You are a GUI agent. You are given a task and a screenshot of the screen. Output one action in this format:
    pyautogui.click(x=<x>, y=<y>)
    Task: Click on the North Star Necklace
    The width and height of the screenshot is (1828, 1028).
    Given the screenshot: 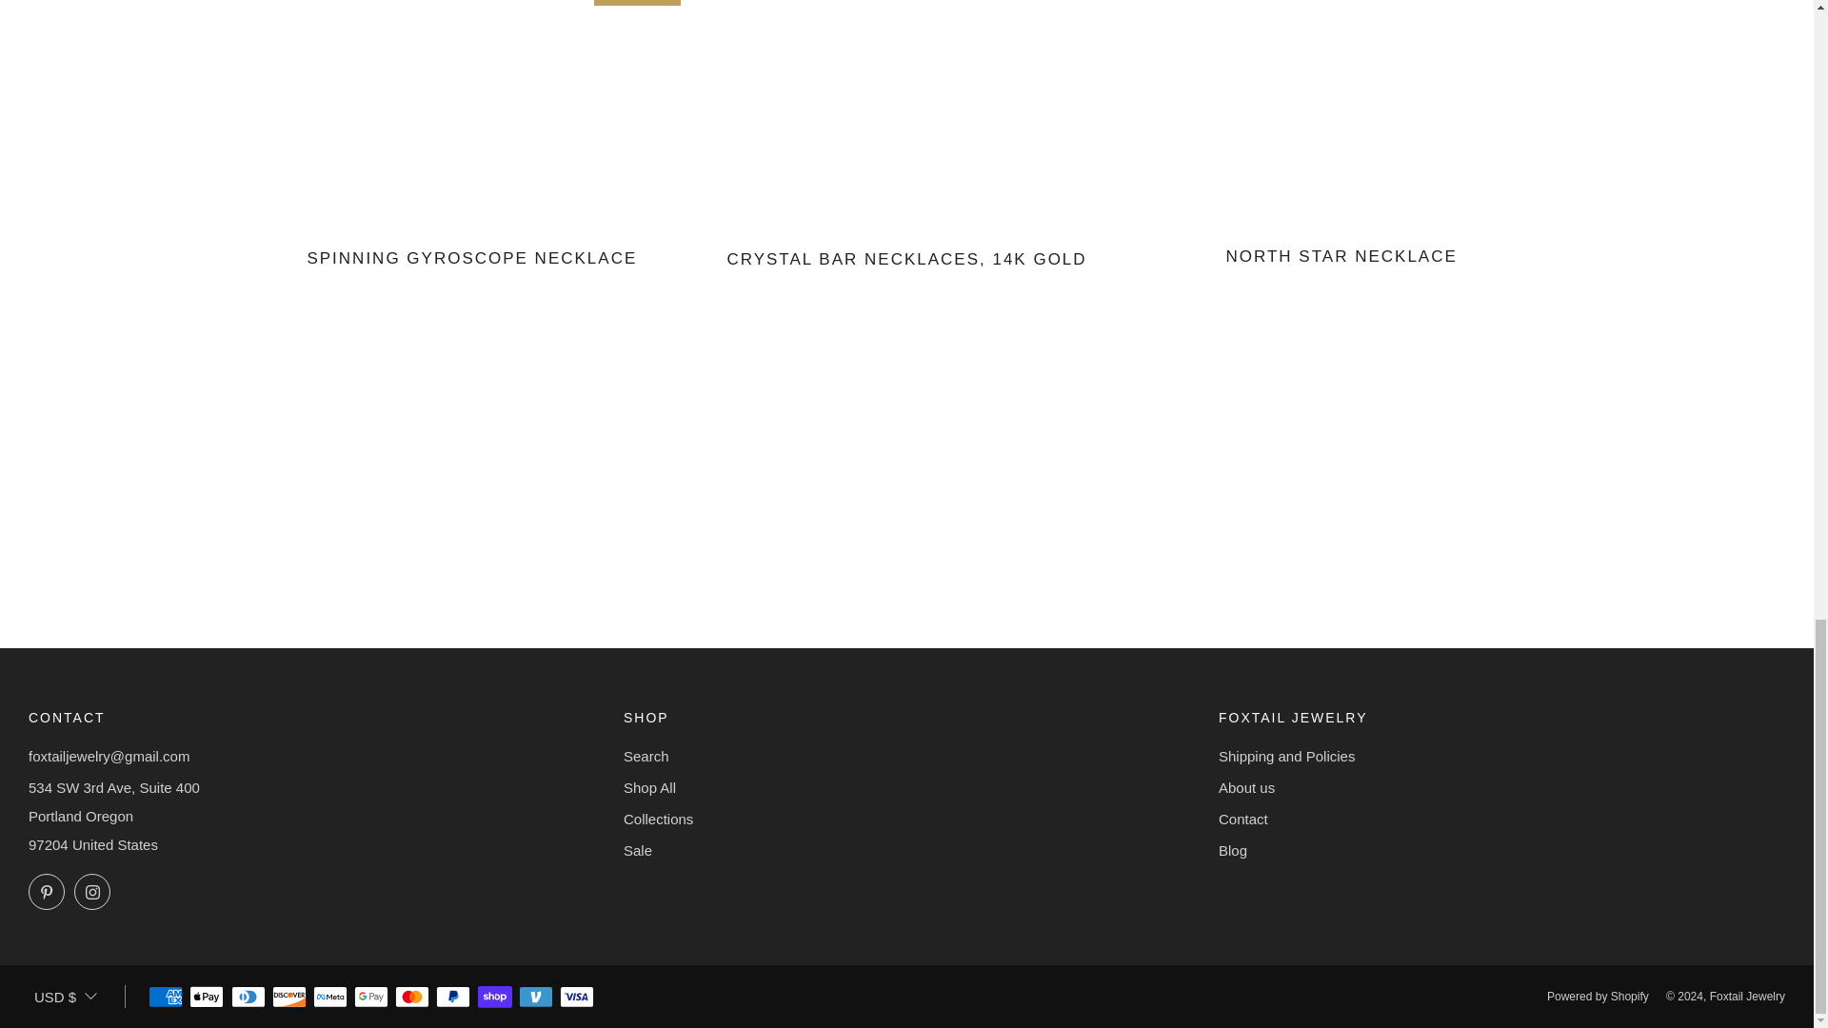 What is the action you would take?
    pyautogui.click(x=1341, y=267)
    